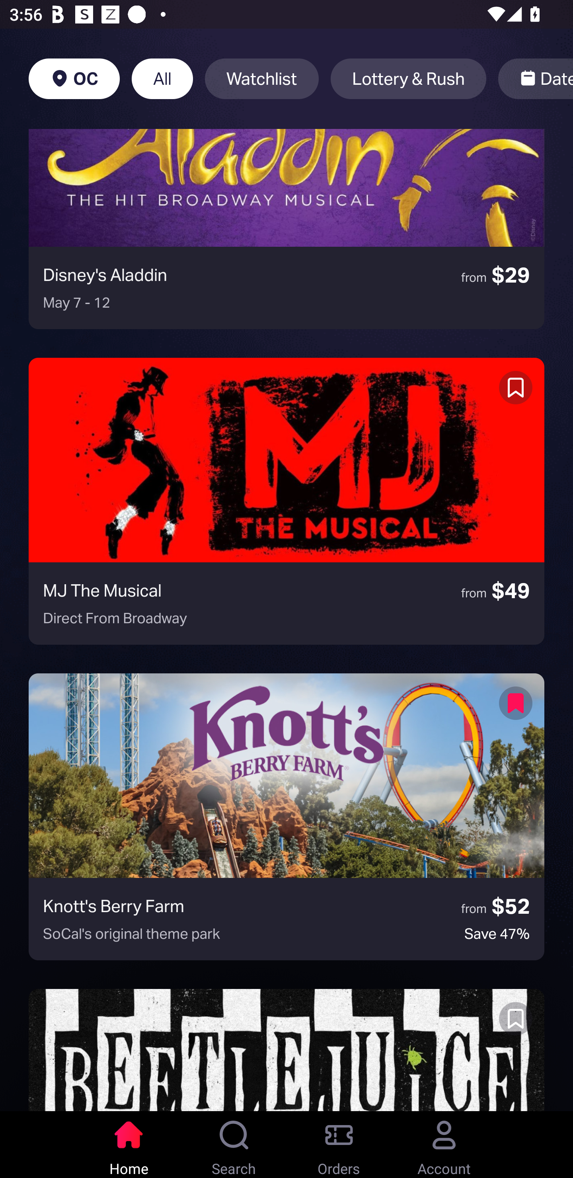 This screenshot has width=573, height=1178. What do you see at coordinates (262, 79) in the screenshot?
I see `Watchlist` at bounding box center [262, 79].